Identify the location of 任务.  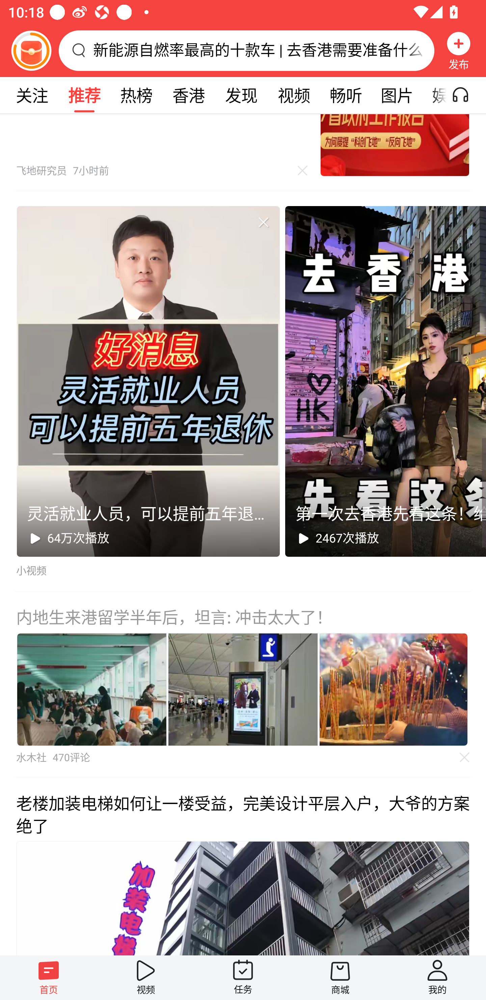
(243, 977).